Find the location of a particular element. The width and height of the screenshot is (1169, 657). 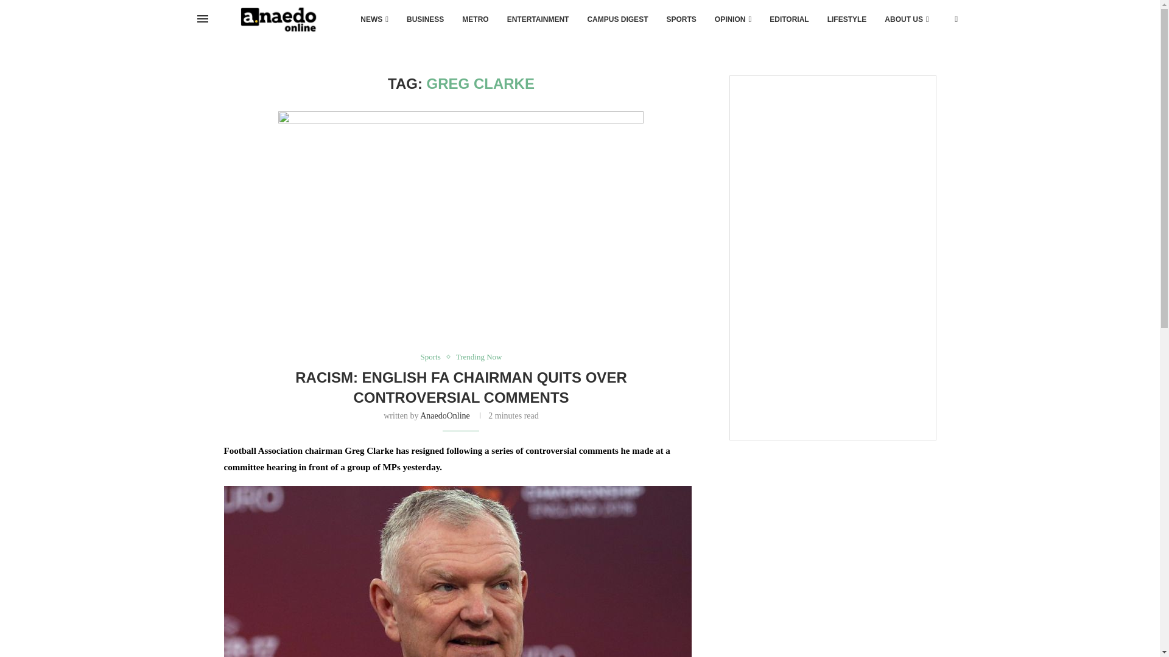

METRO is located at coordinates (475, 19).